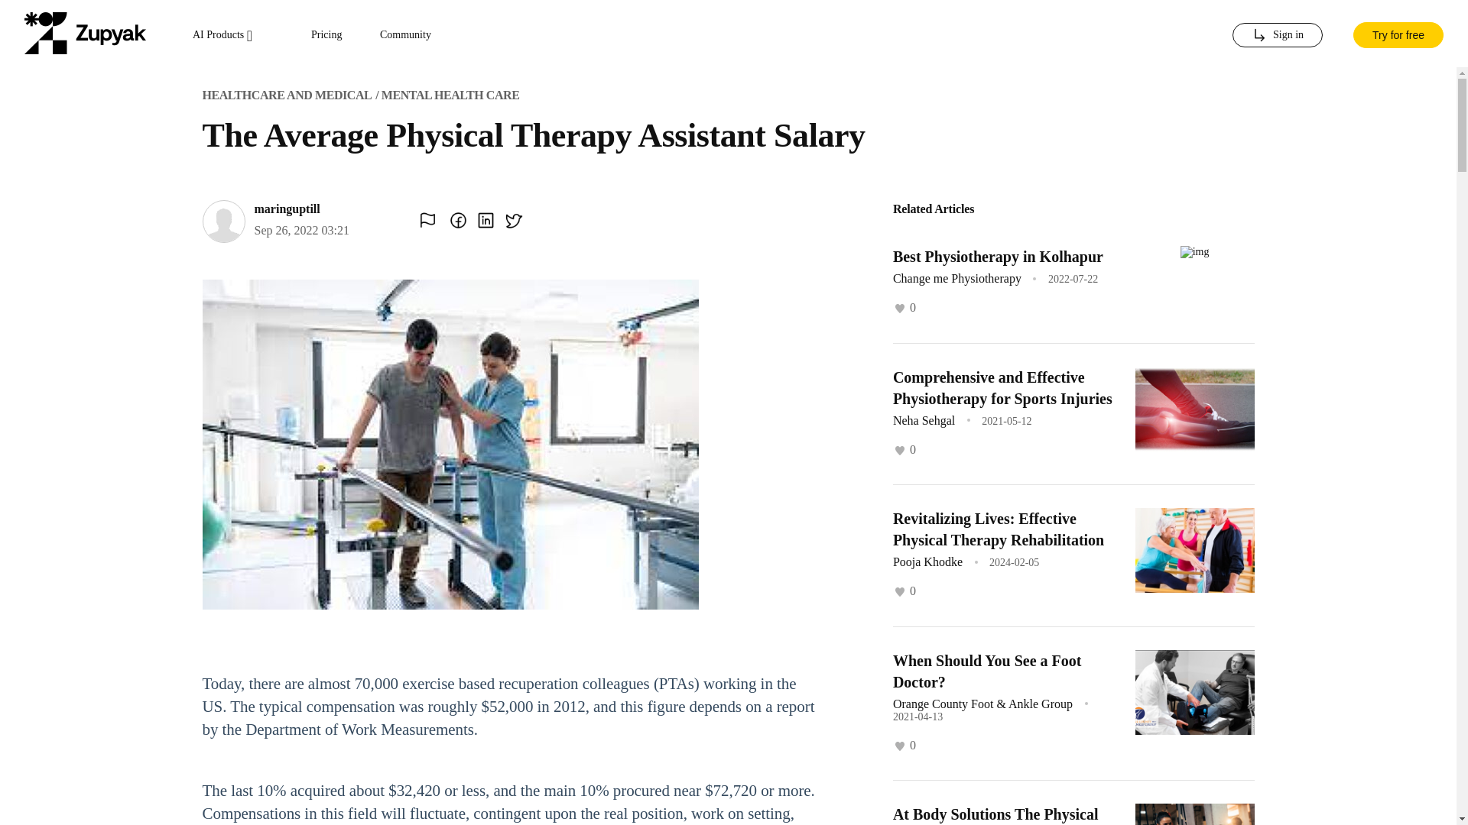 The width and height of the screenshot is (1468, 825). I want to click on When Should You See a Foot Doctor?, so click(987, 671).